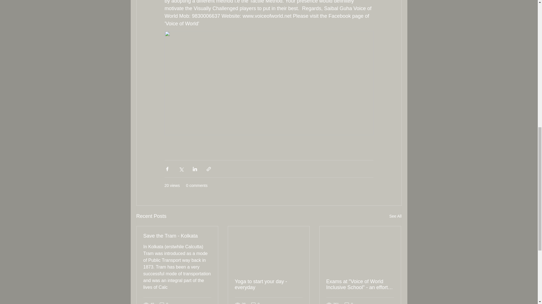 Image resolution: width=542 pixels, height=304 pixels. Describe the element at coordinates (349, 303) in the screenshot. I see `0` at that location.